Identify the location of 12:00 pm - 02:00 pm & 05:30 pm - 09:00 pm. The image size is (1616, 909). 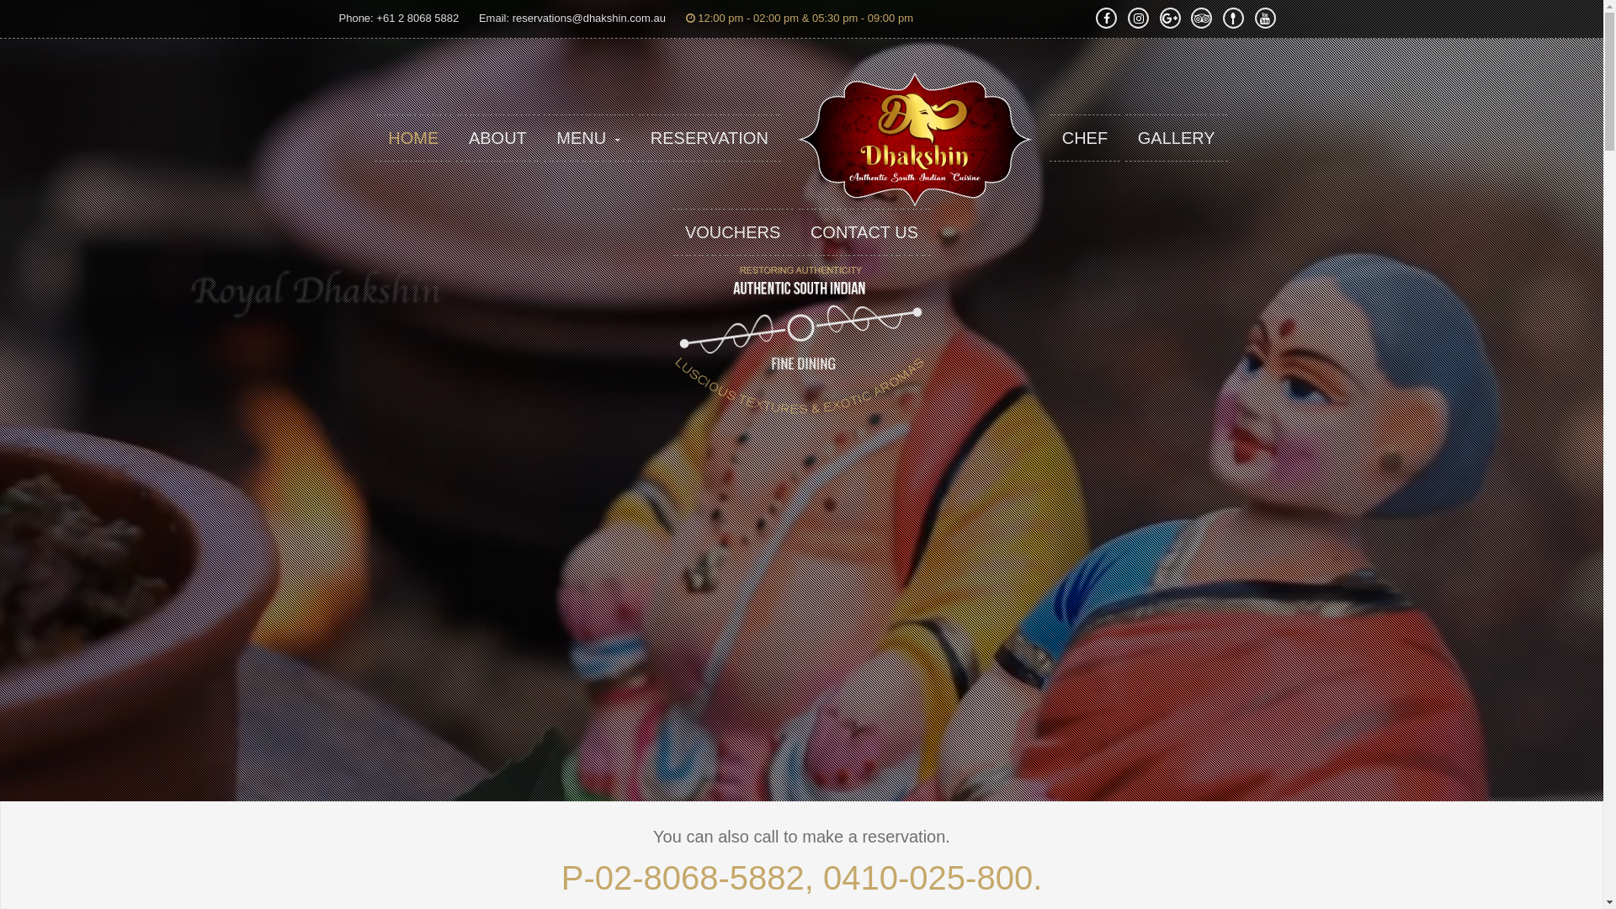
(800, 19).